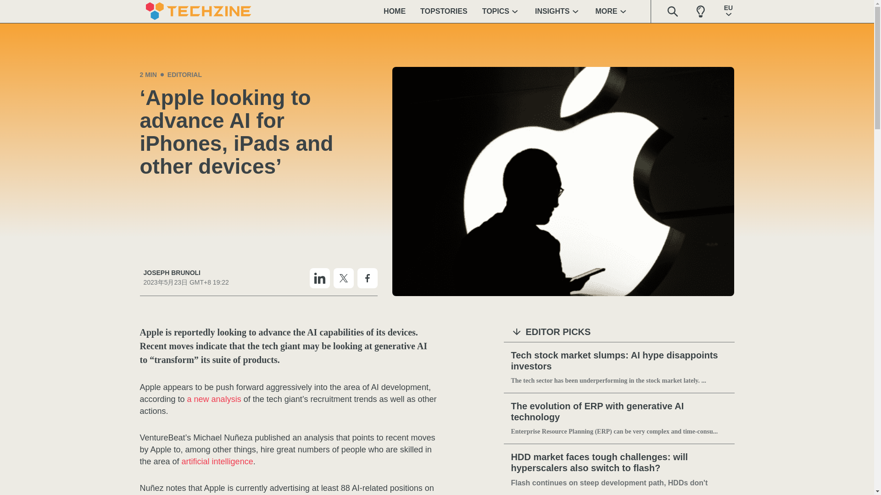  I want to click on EDITORIAL, so click(184, 74).